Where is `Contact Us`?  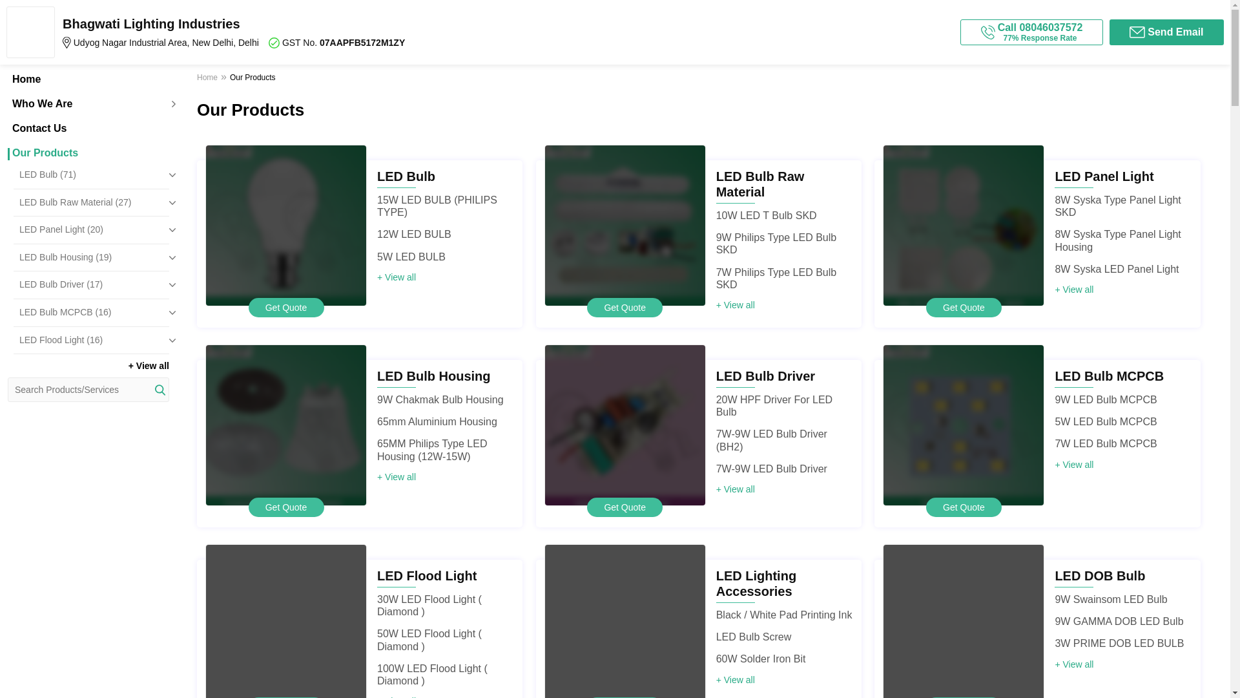 Contact Us is located at coordinates (88, 129).